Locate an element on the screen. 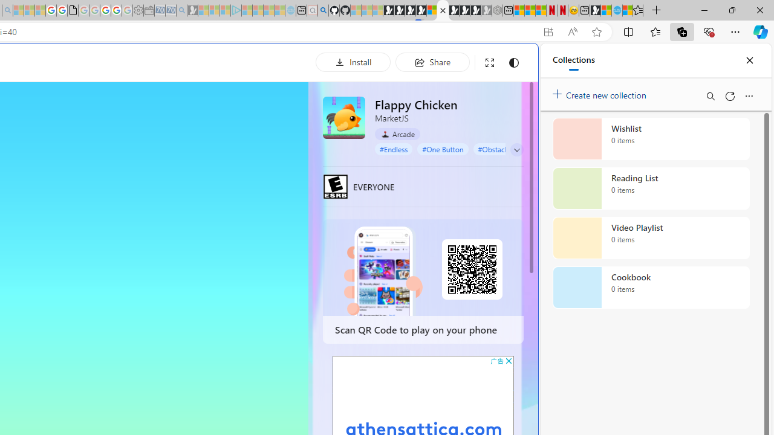  #One Button is located at coordinates (443, 149).